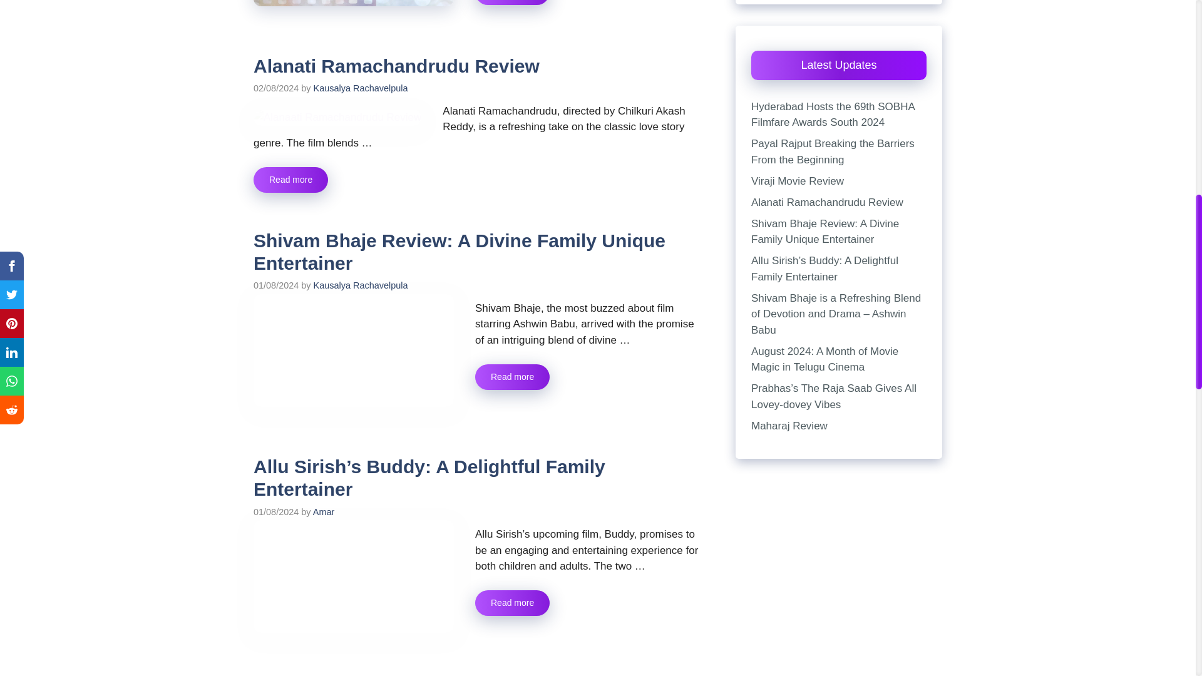  I want to click on Viraji Movie Review, so click(512, 3).